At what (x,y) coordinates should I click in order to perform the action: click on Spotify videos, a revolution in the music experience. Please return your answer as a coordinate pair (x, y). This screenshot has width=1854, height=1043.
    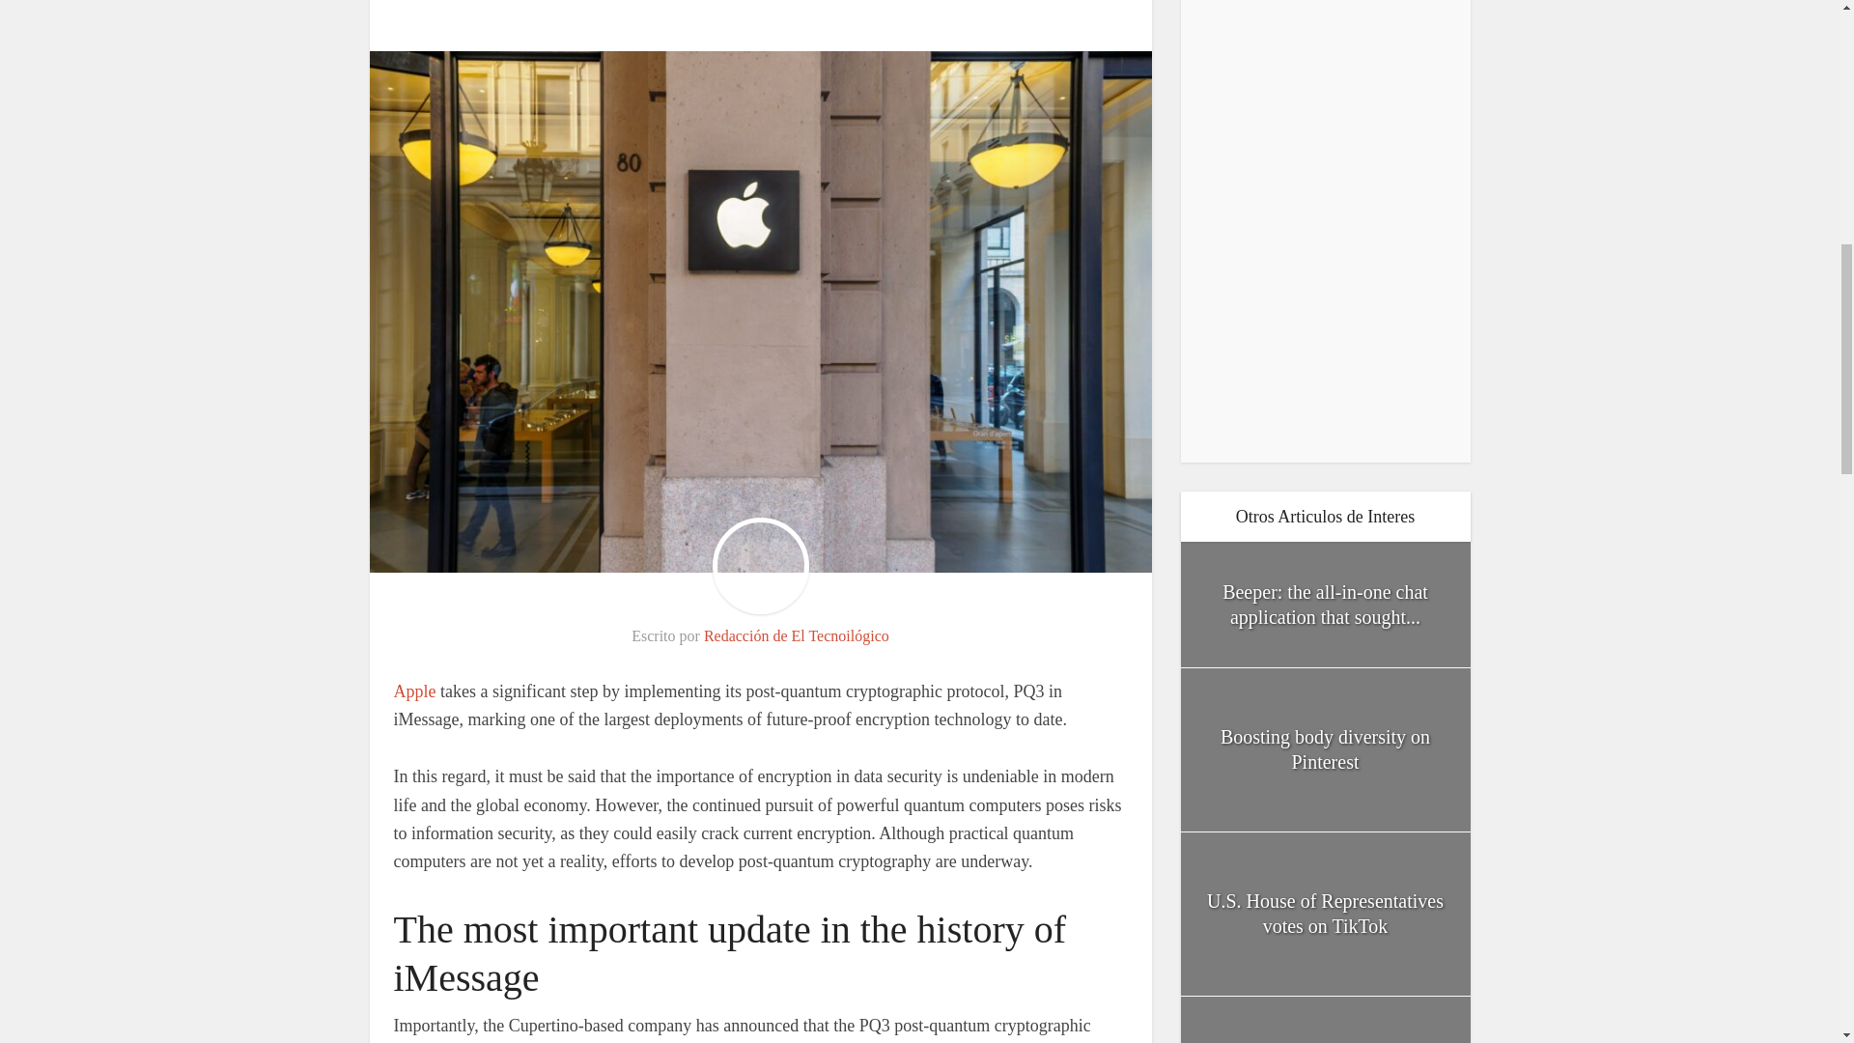
    Looking at the image, I should click on (1325, 1020).